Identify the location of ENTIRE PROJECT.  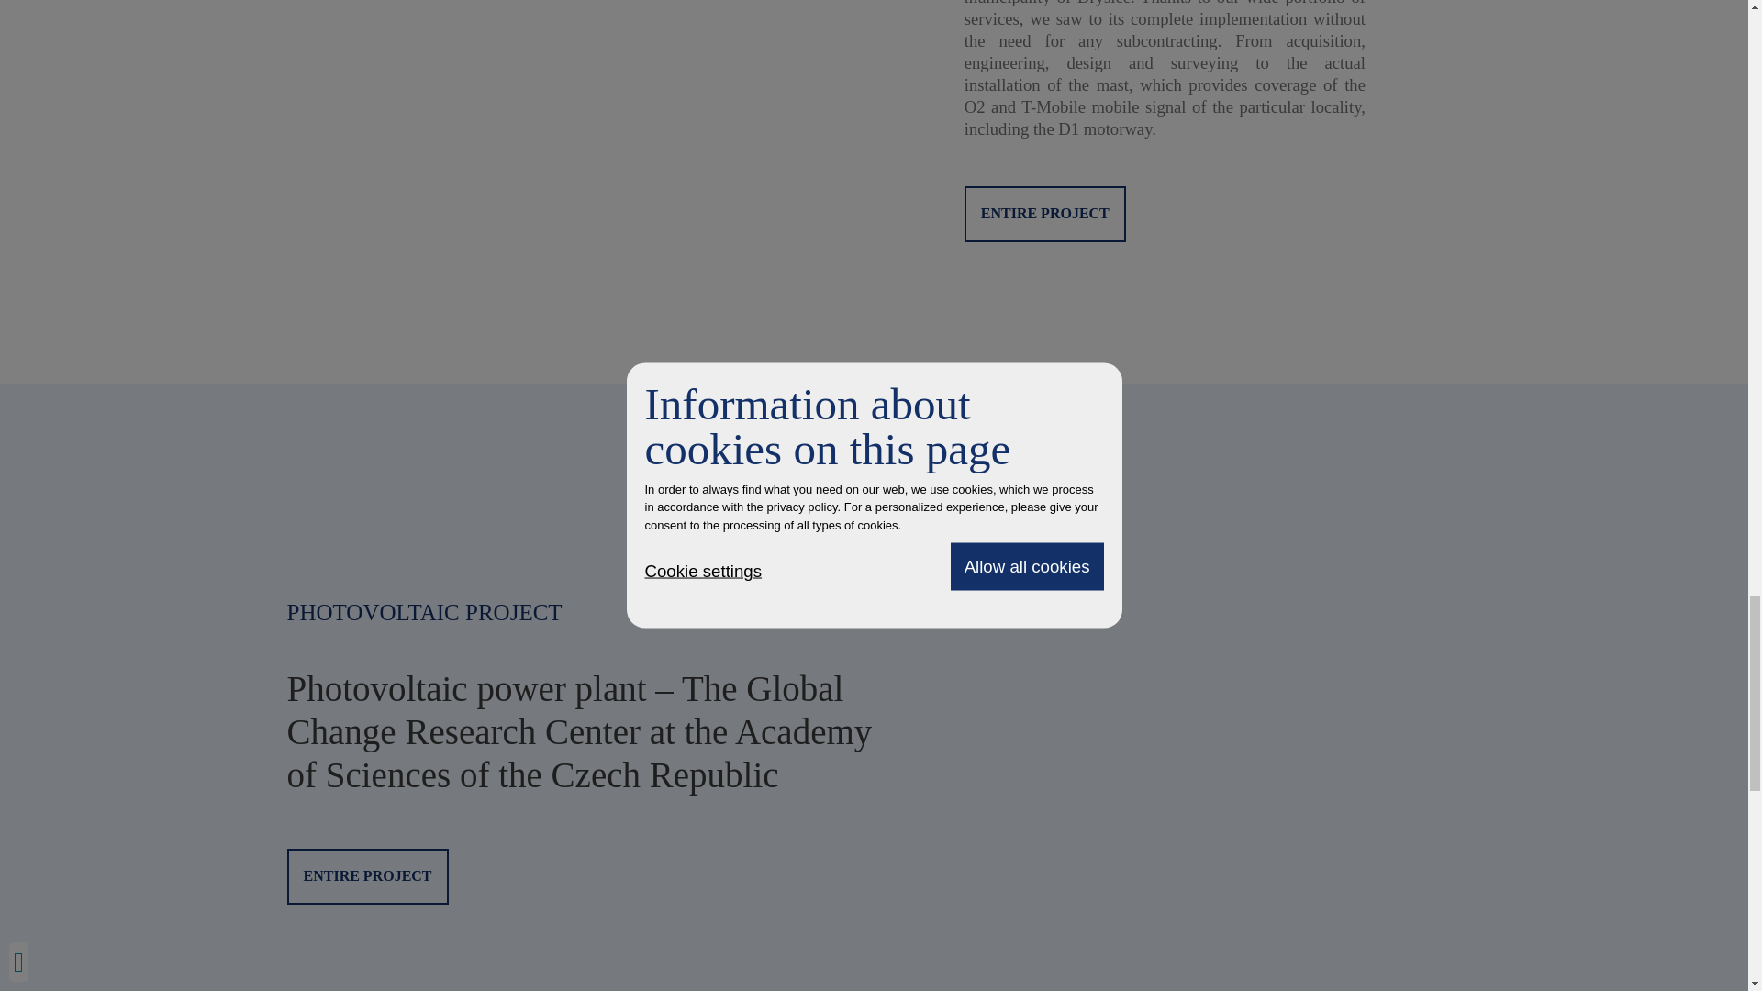
(366, 876).